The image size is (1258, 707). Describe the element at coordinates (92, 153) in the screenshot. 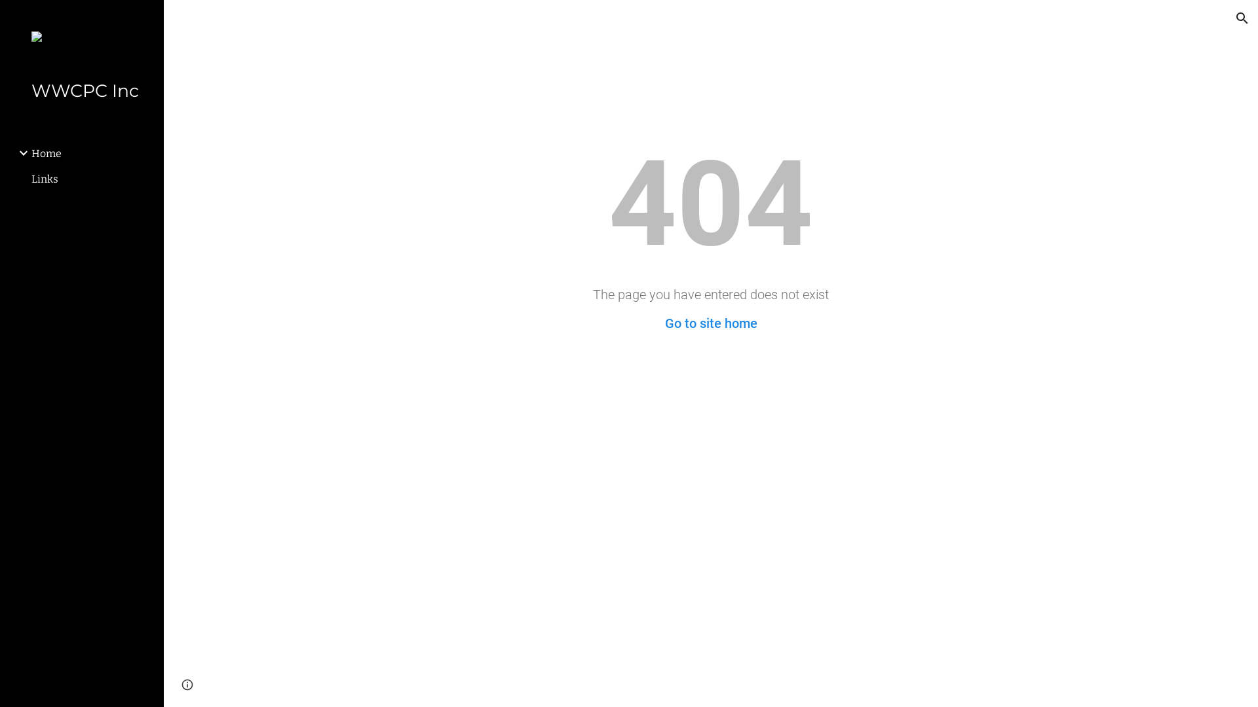

I see `Home` at that location.